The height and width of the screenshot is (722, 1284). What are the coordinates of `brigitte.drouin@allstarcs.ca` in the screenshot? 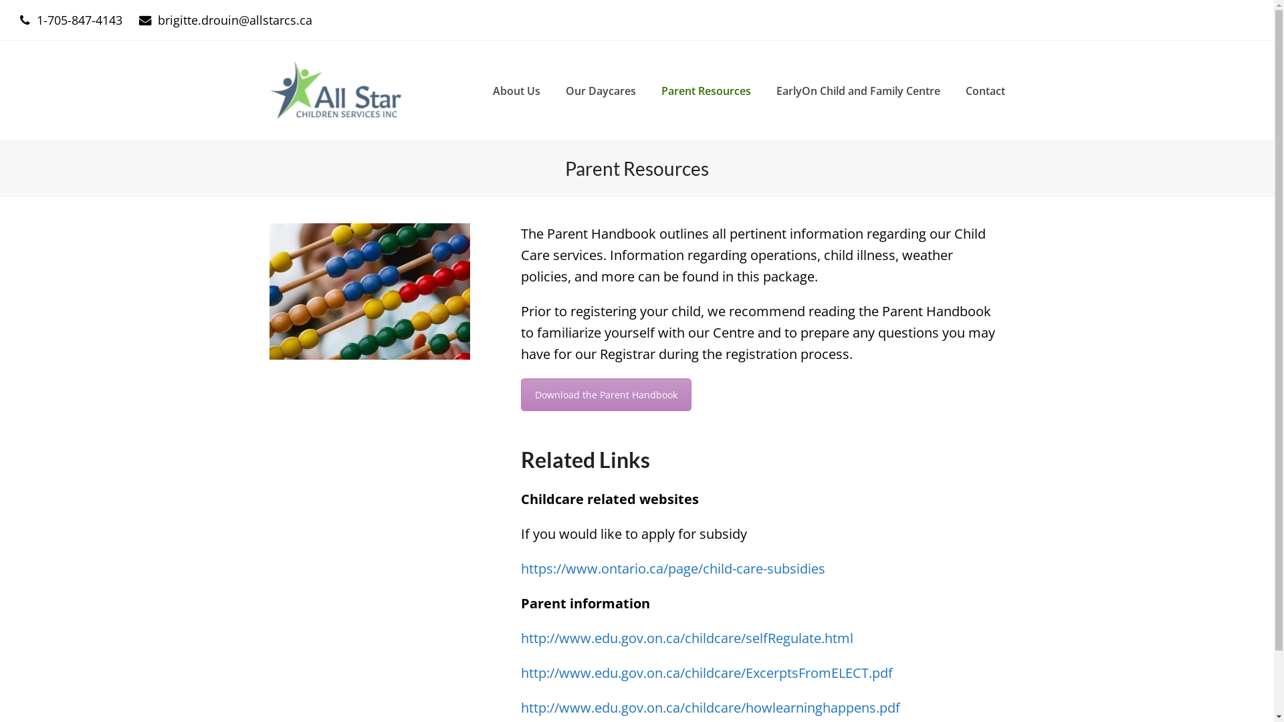 It's located at (235, 20).